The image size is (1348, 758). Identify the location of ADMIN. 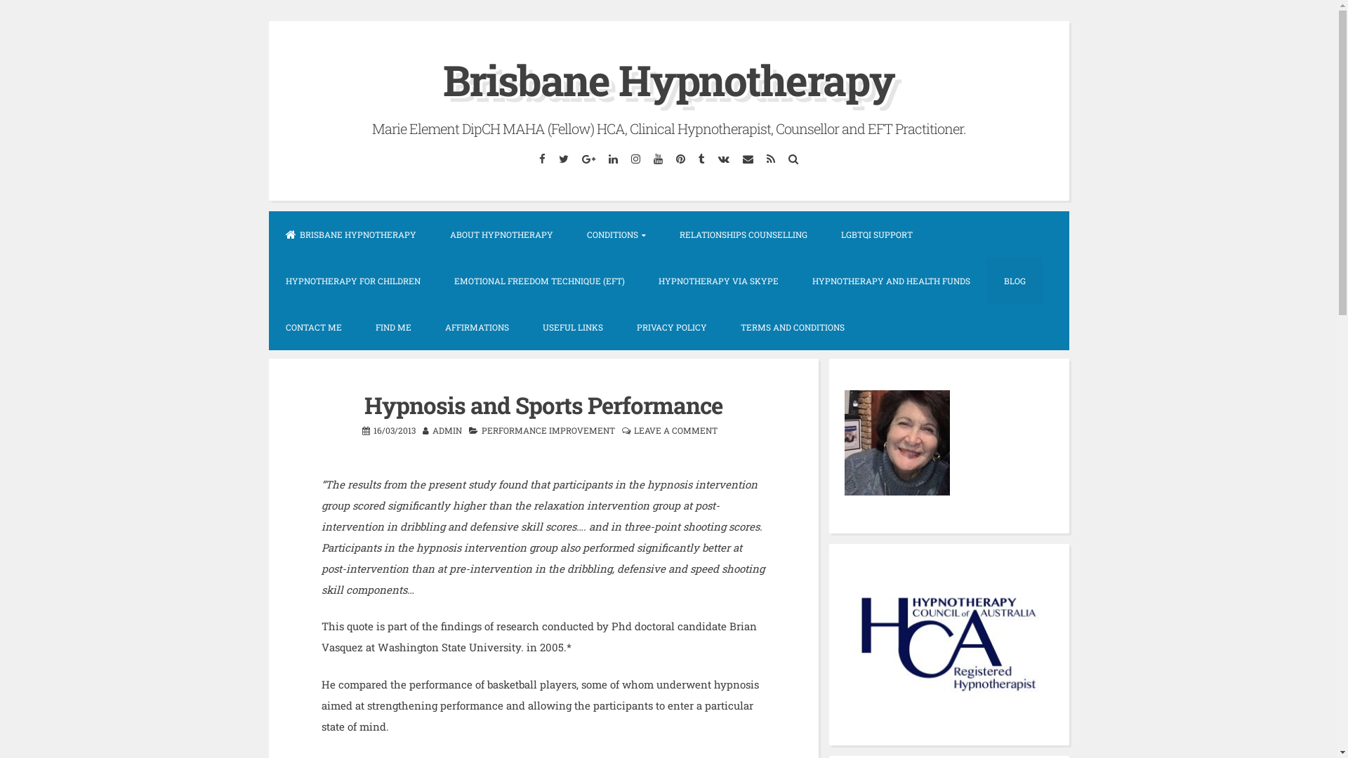
(447, 430).